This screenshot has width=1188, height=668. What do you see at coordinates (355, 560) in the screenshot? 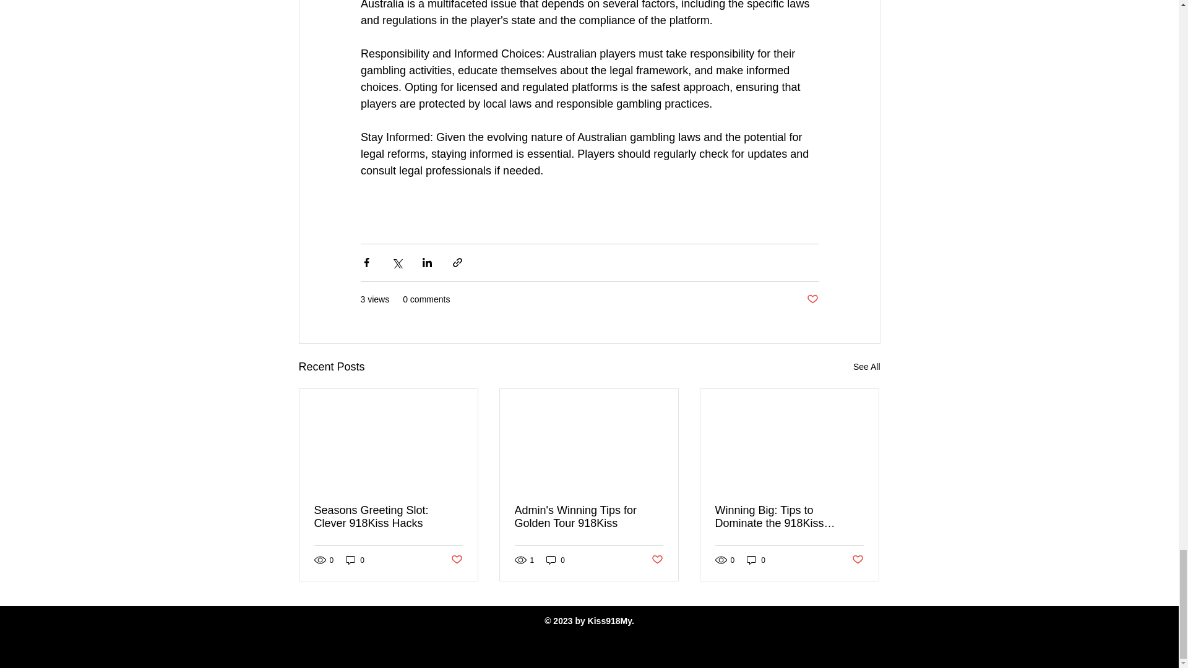
I see `0` at bounding box center [355, 560].